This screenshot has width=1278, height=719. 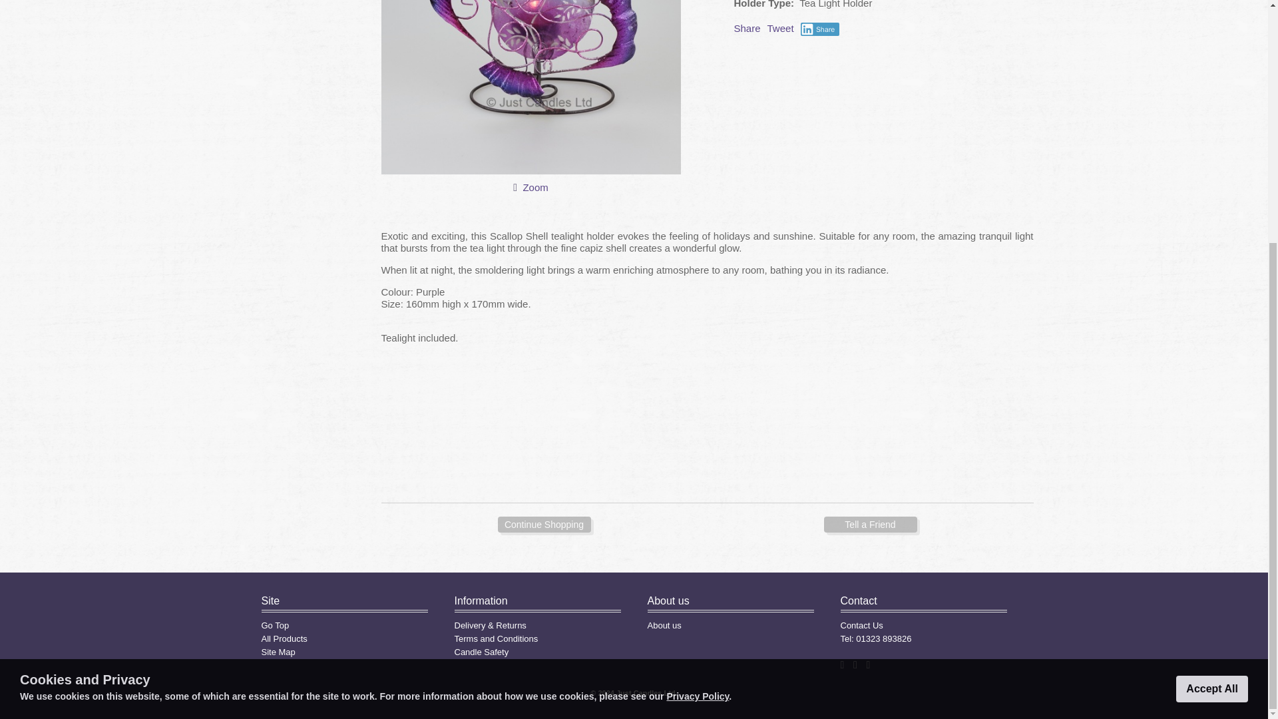 I want to click on Share, so click(x=820, y=29).